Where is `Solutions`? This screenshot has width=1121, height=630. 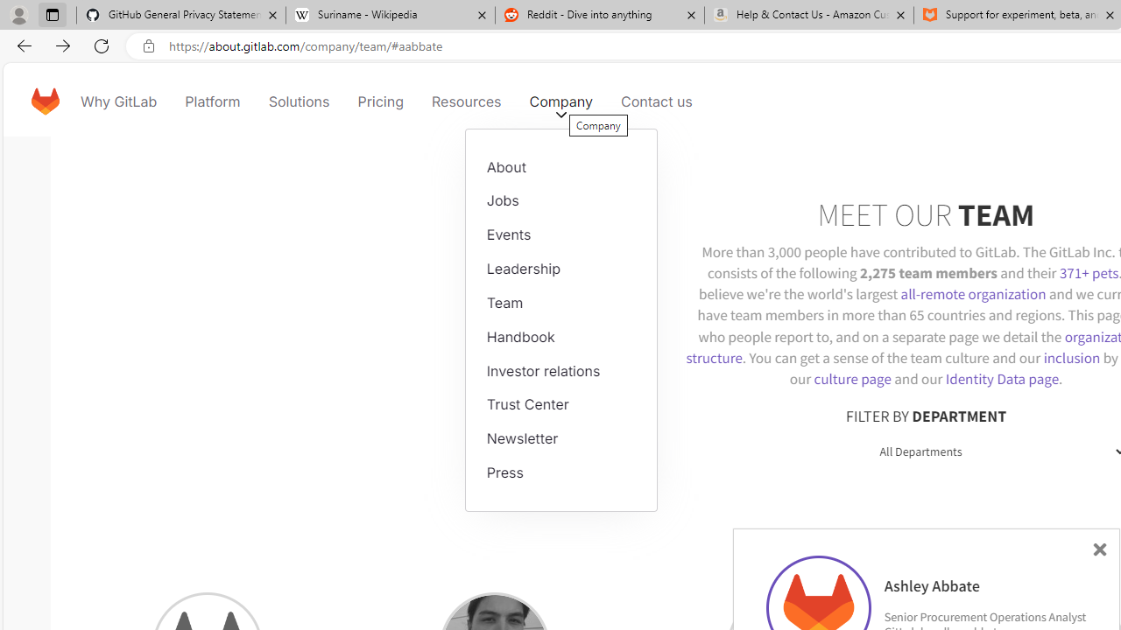 Solutions is located at coordinates (300, 101).